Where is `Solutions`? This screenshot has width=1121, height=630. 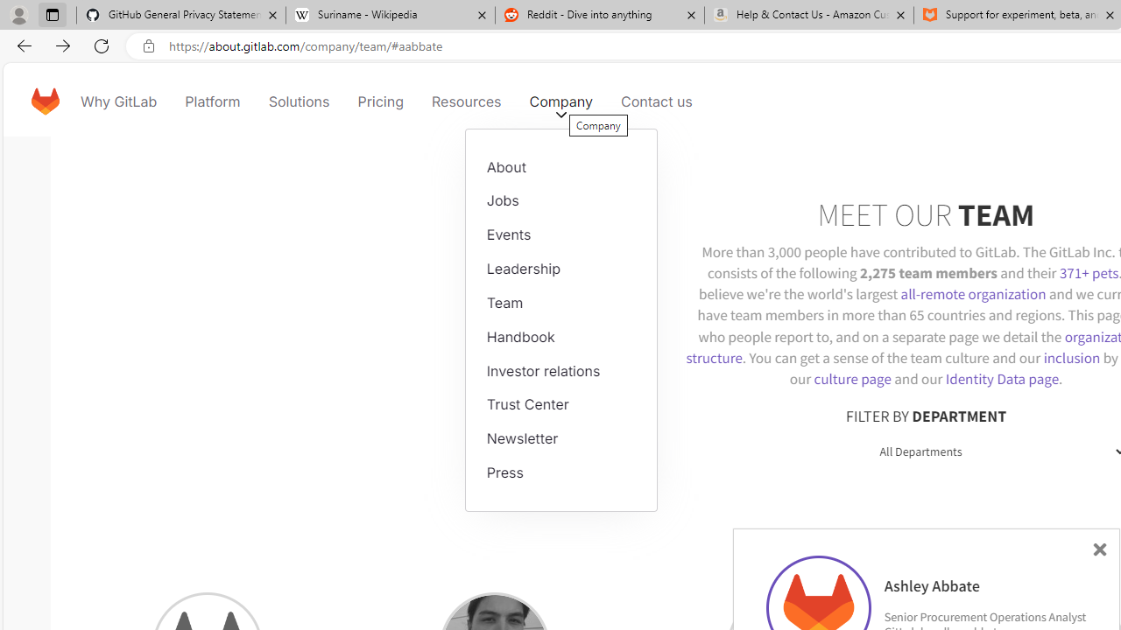 Solutions is located at coordinates (300, 101).